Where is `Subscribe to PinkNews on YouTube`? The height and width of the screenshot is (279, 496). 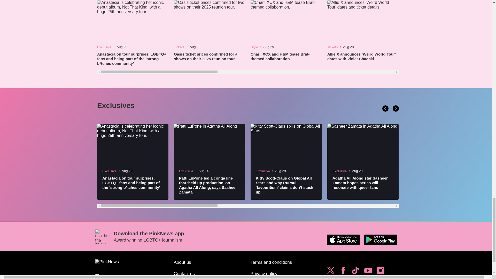 Subscribe to PinkNews on YouTube is located at coordinates (368, 272).